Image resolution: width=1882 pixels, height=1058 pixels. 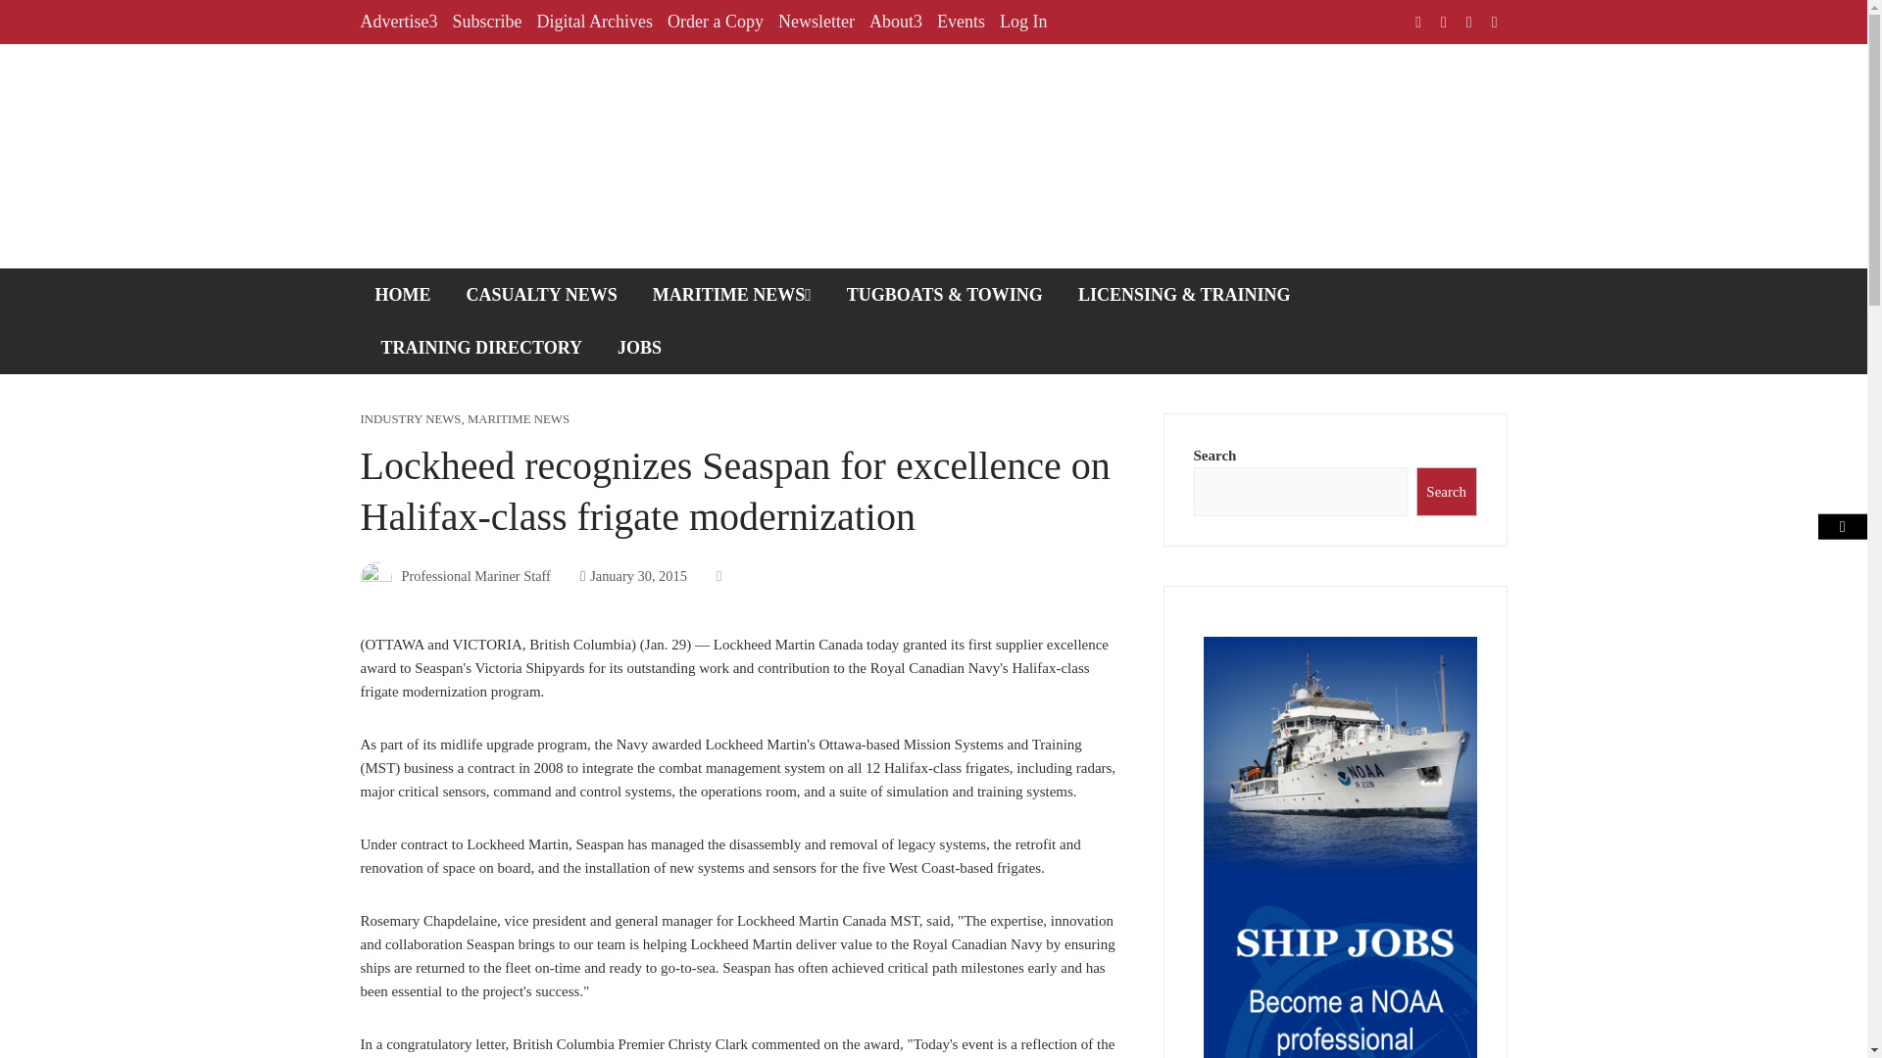 I want to click on INDUSTRY NEWS, so click(x=411, y=419).